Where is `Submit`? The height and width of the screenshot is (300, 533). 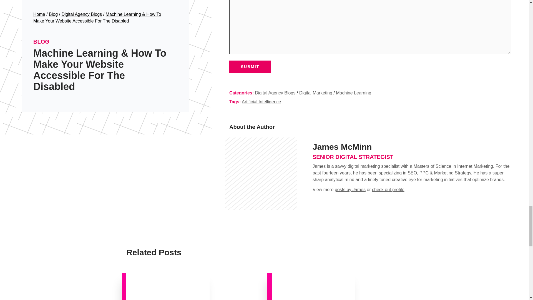 Submit is located at coordinates (250, 67).